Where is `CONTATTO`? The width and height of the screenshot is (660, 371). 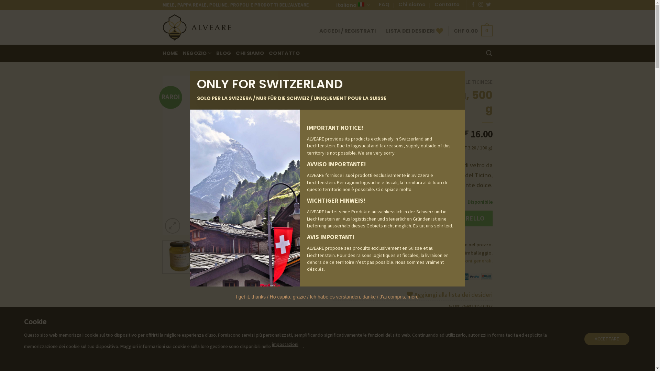 CONTATTO is located at coordinates (284, 53).